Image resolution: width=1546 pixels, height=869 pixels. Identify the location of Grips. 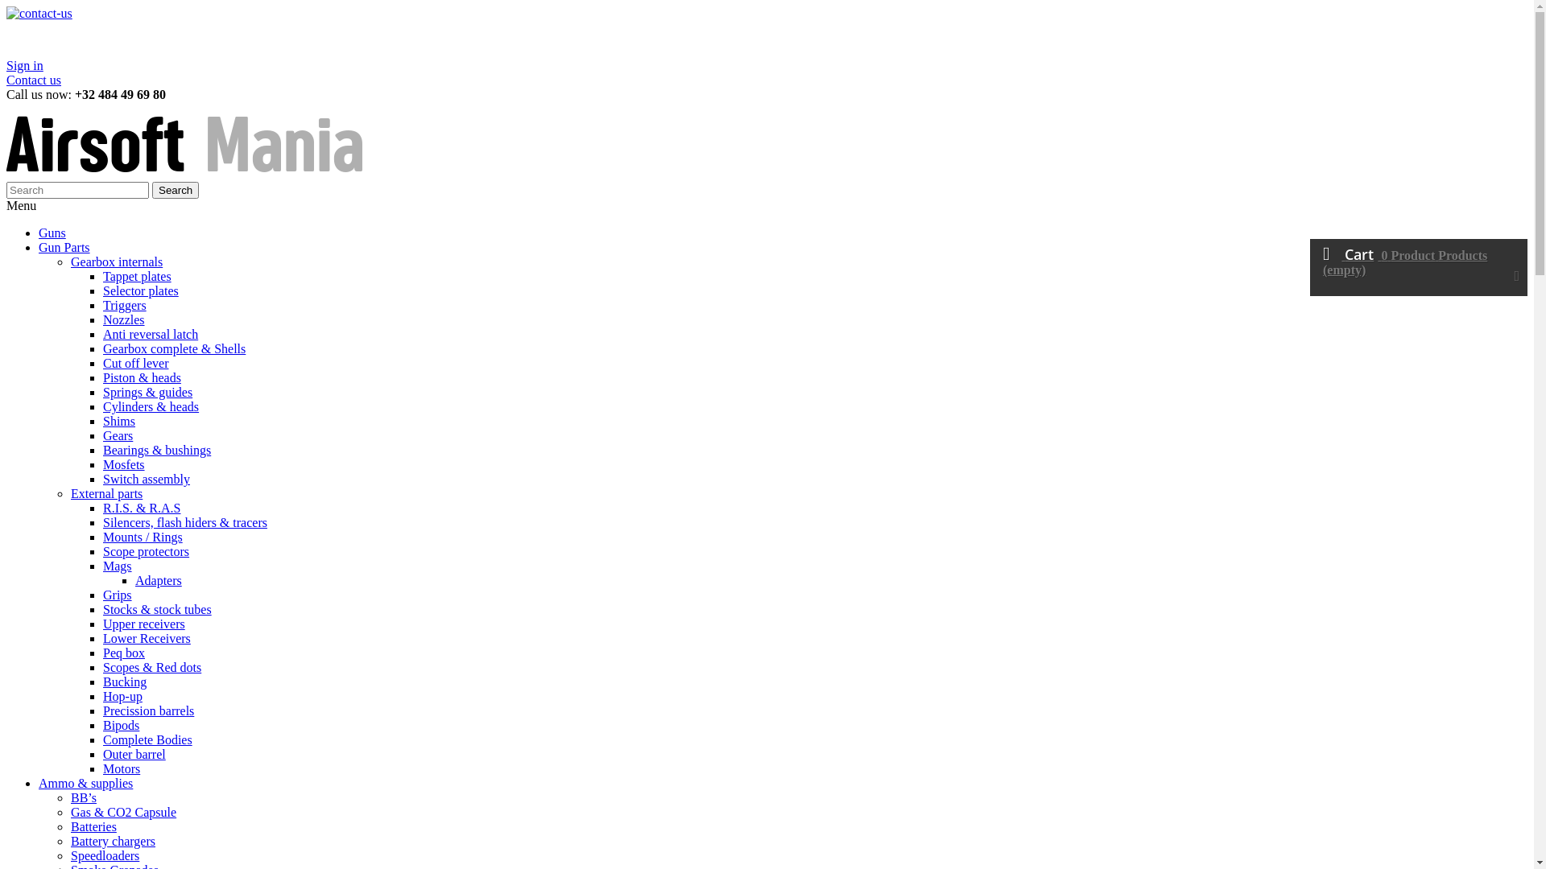
(118, 595).